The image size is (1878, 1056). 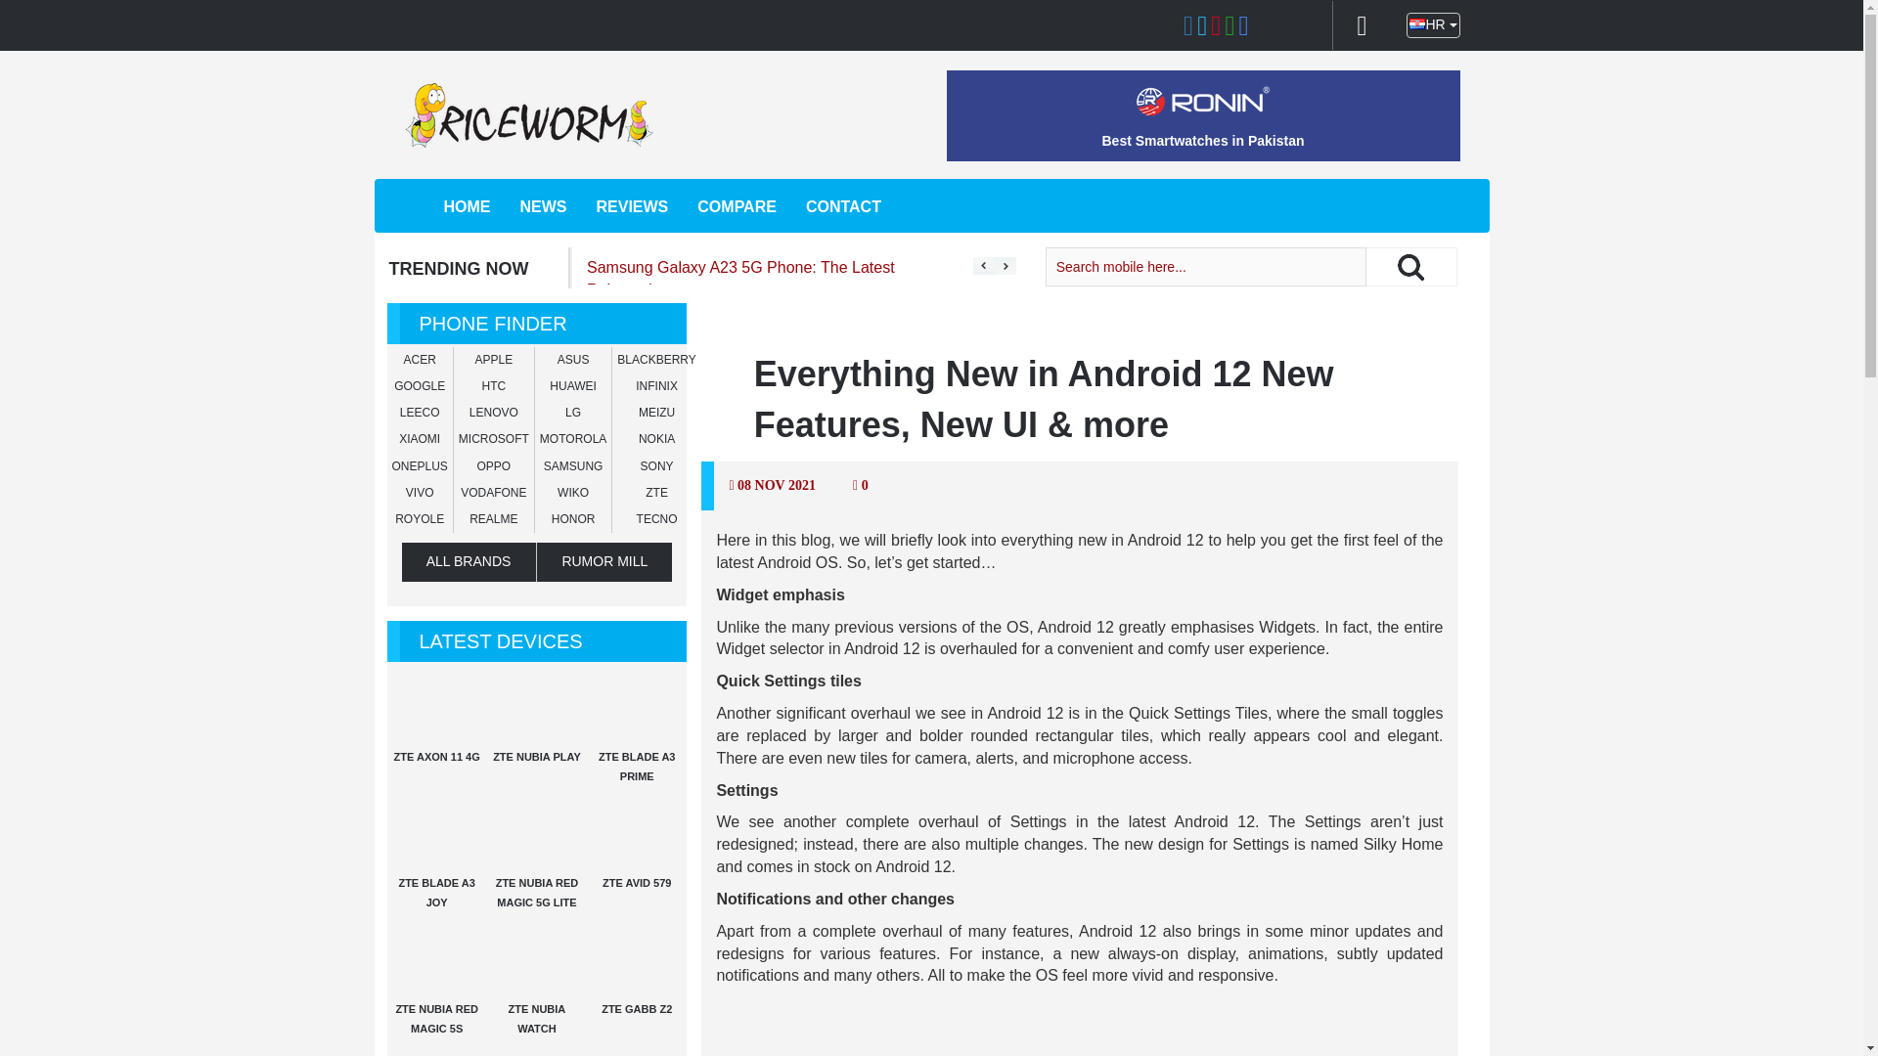 I want to click on ACER, so click(x=419, y=359).